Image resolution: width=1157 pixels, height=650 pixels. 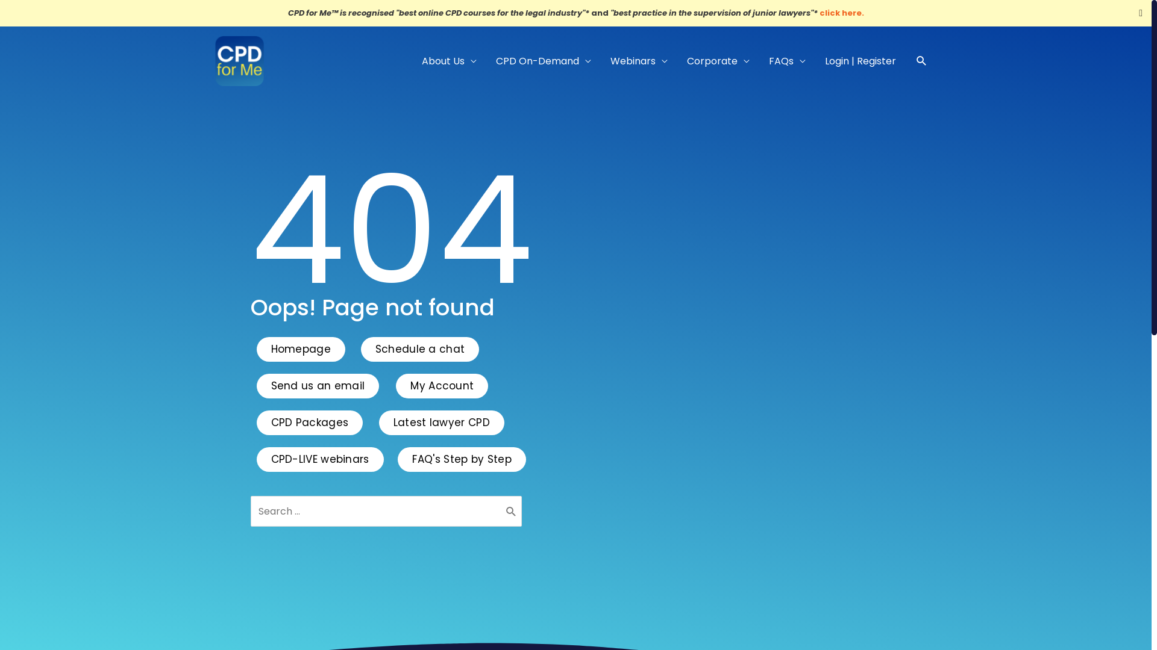 I want to click on Send us an email, so click(x=318, y=386).